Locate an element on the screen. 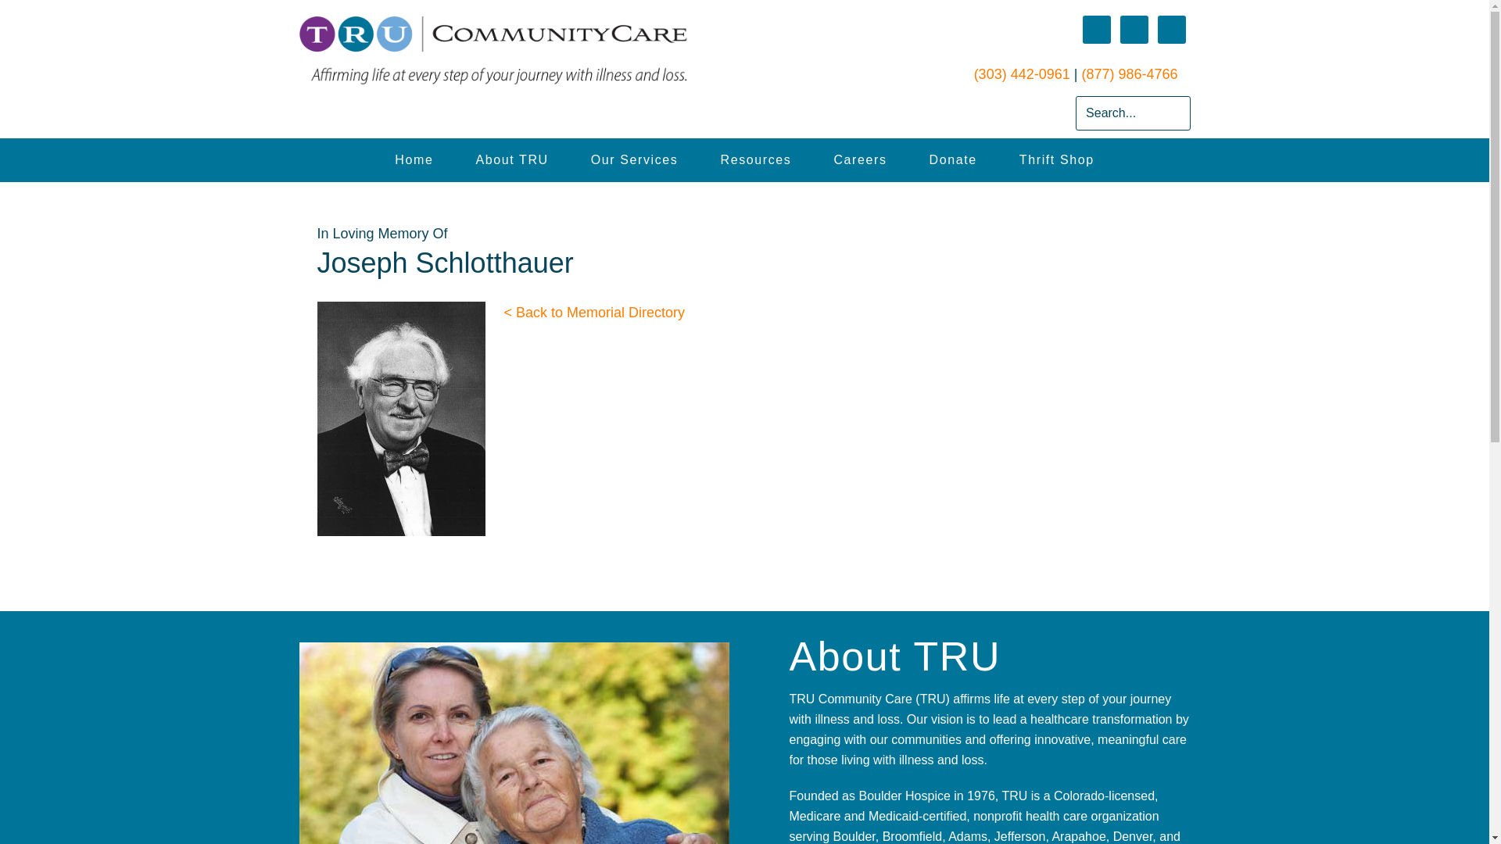 The width and height of the screenshot is (1501, 844). Boulder Hospice Services is located at coordinates (634, 159).